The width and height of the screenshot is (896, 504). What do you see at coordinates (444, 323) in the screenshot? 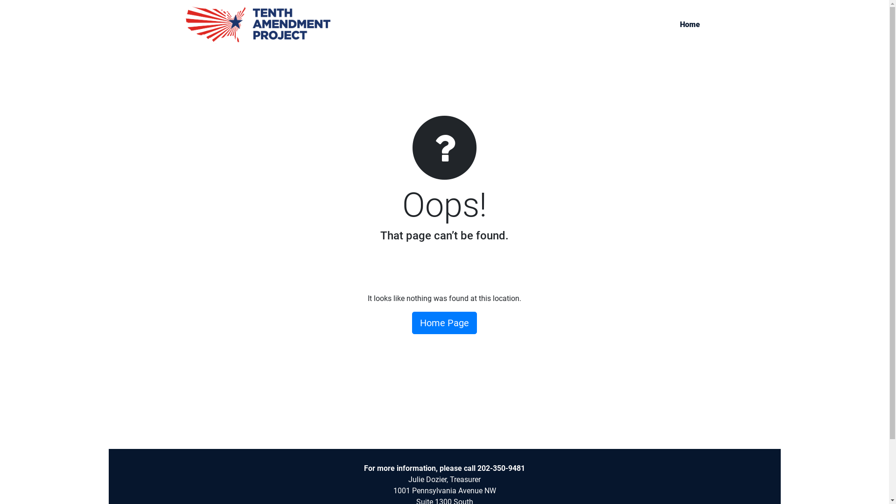
I see `Home Page` at bounding box center [444, 323].